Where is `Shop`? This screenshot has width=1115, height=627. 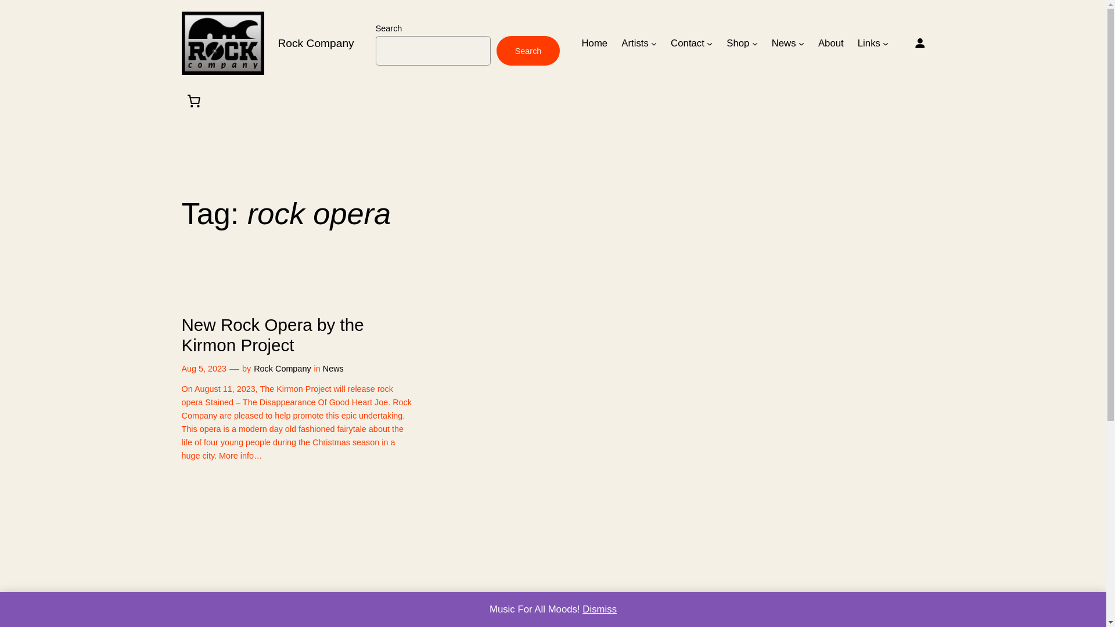 Shop is located at coordinates (738, 43).